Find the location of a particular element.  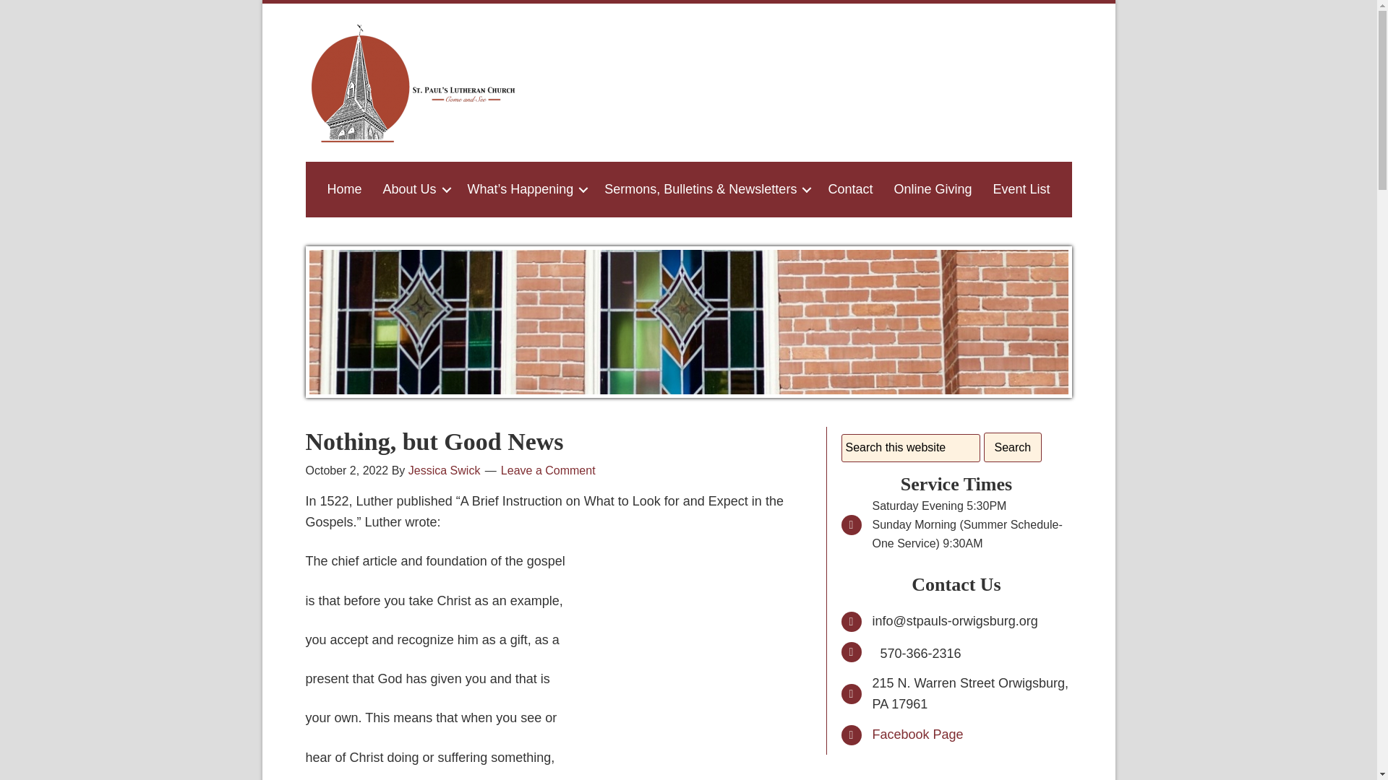

Contact is located at coordinates (850, 189).